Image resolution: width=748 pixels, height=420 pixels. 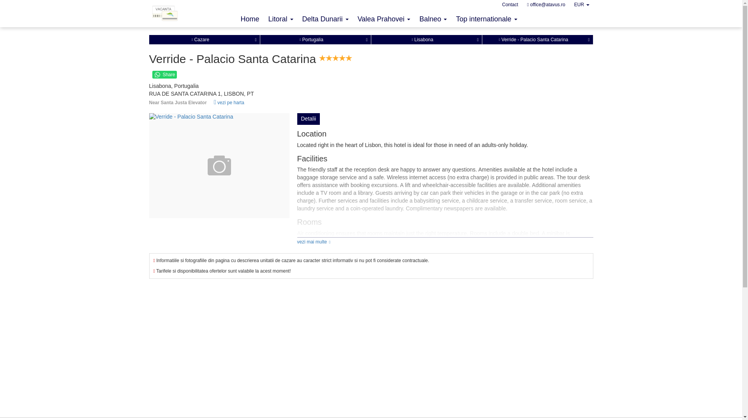 I want to click on Litoral, so click(x=280, y=19).